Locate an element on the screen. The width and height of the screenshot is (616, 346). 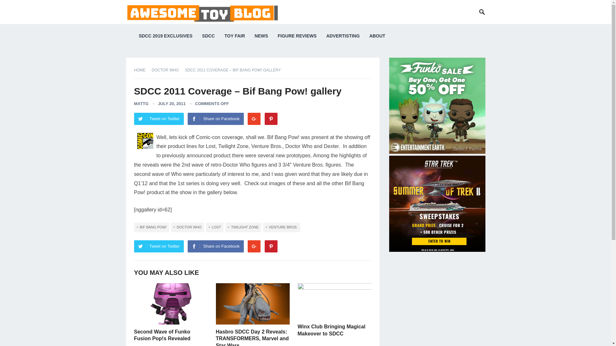
Share on Facebook is located at coordinates (216, 246).